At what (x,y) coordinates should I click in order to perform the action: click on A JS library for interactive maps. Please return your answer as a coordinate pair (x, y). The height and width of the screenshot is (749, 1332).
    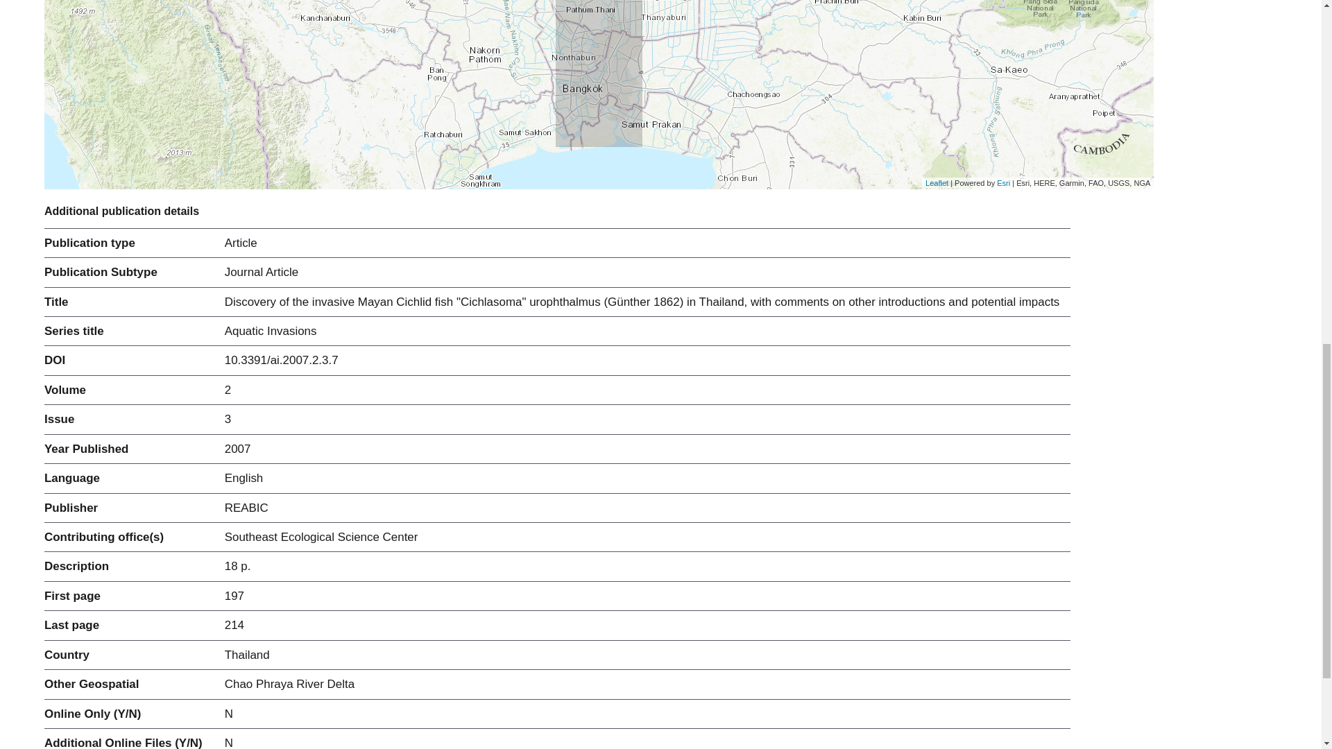
    Looking at the image, I should click on (937, 183).